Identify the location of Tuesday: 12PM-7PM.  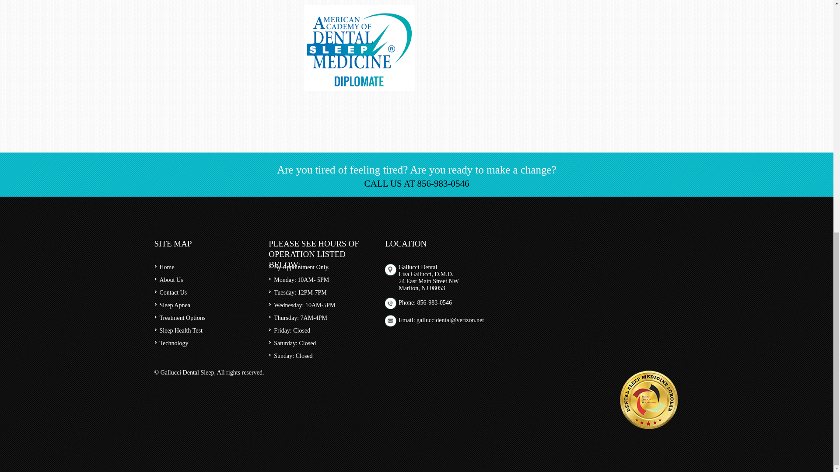
(300, 293).